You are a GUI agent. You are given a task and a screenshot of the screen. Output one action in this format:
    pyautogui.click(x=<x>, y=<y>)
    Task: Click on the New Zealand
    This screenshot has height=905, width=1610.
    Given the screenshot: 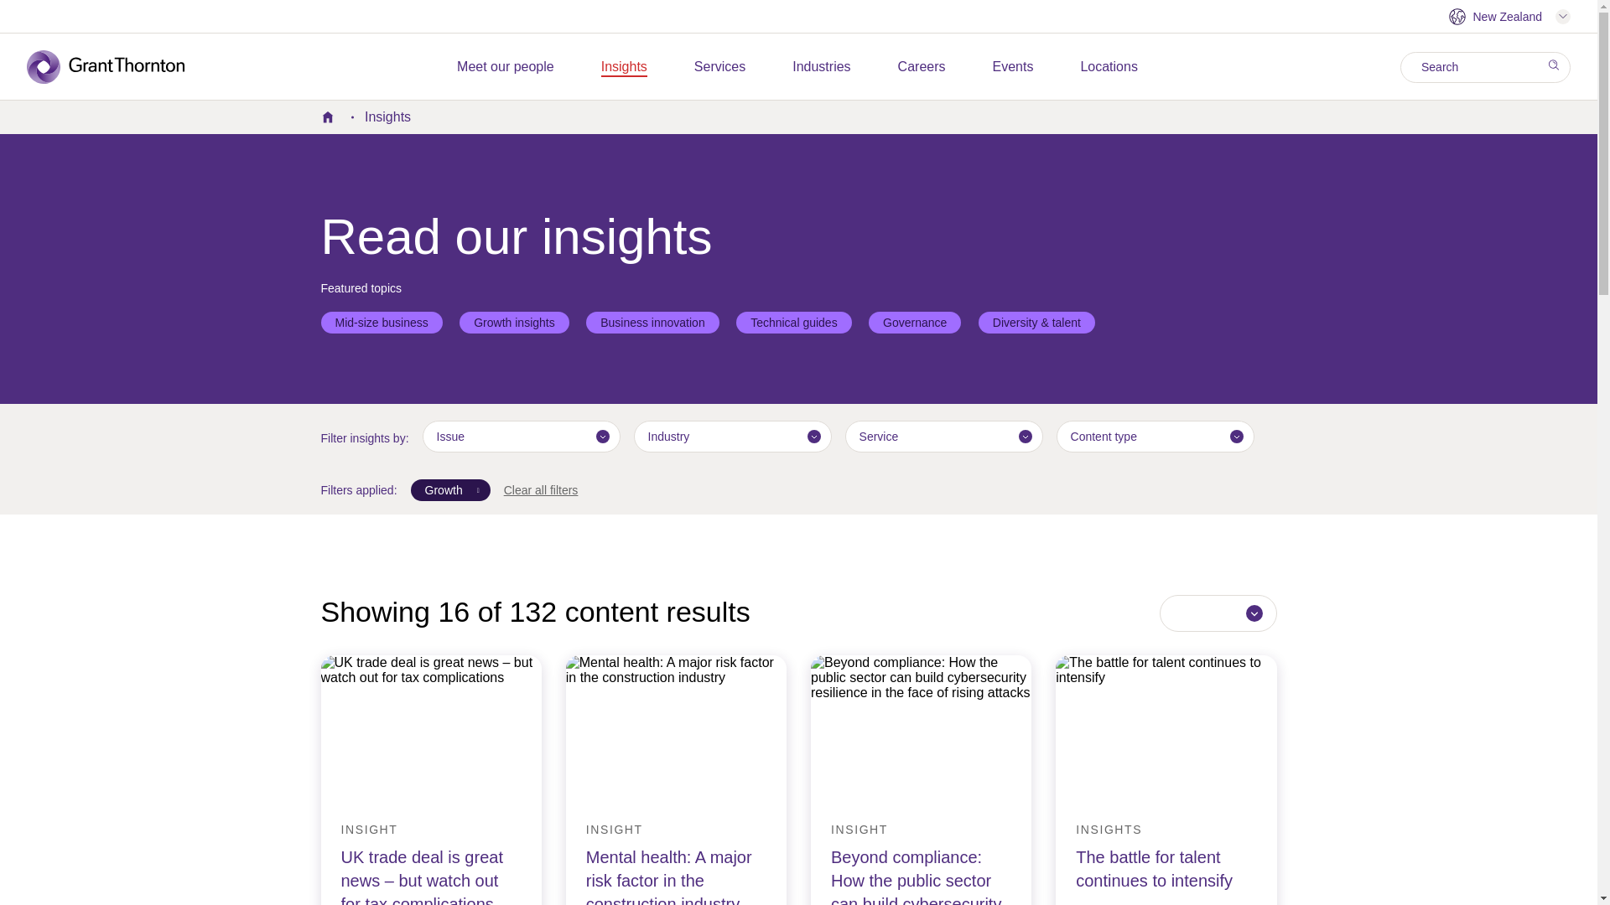 What is the action you would take?
    pyautogui.click(x=1509, y=17)
    